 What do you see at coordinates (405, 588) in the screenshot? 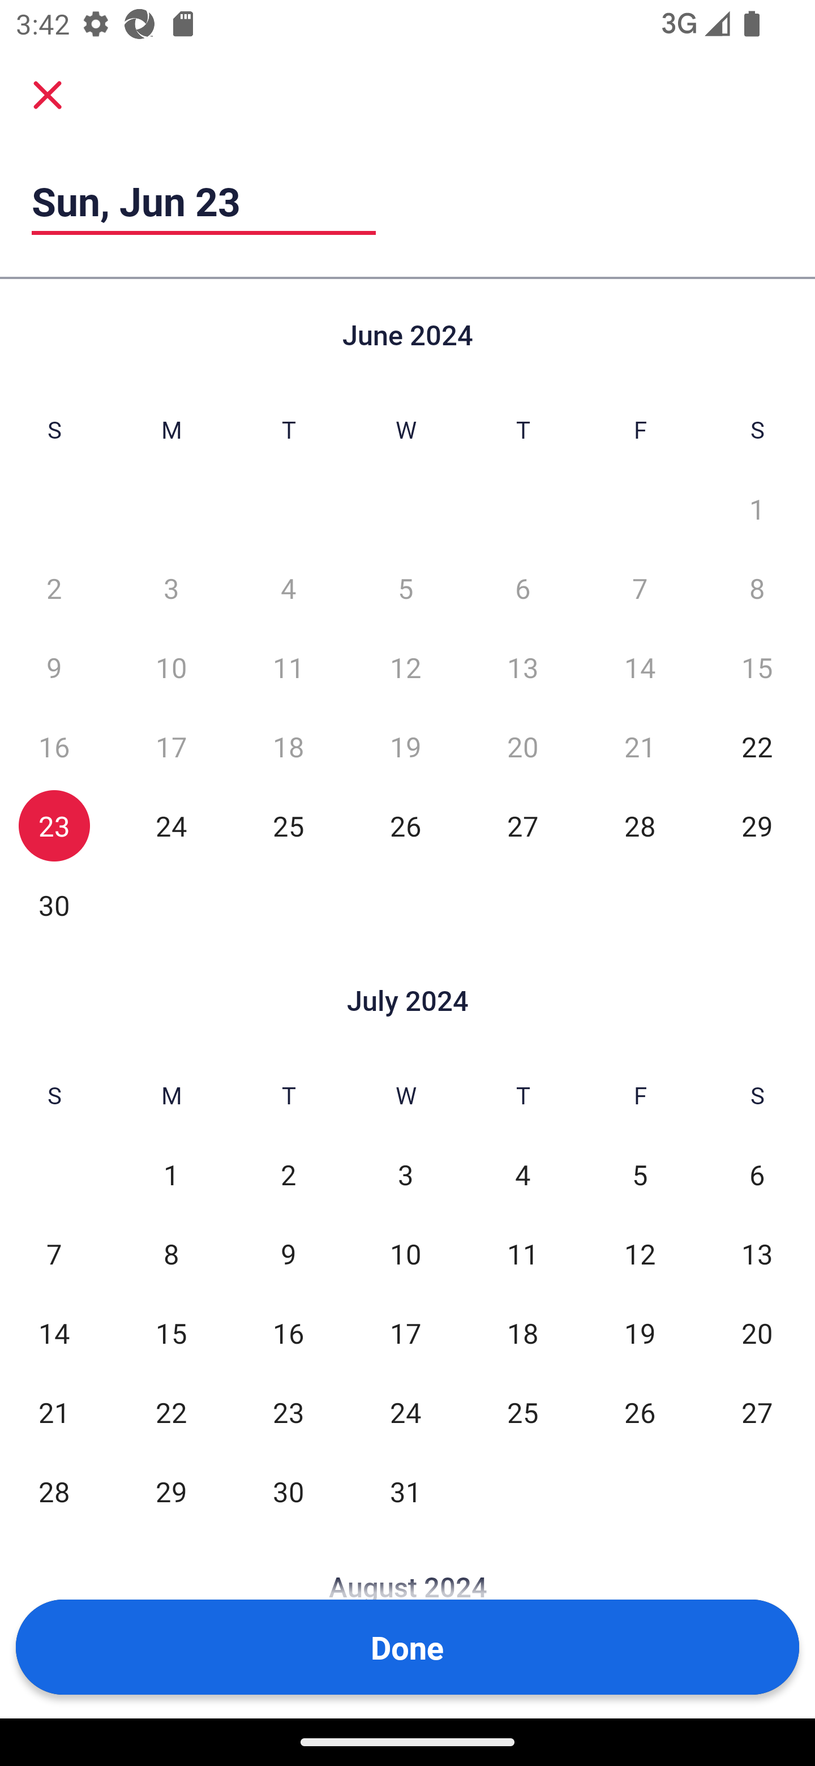
I see `5 Wed, Jun 5, Not Selected` at bounding box center [405, 588].